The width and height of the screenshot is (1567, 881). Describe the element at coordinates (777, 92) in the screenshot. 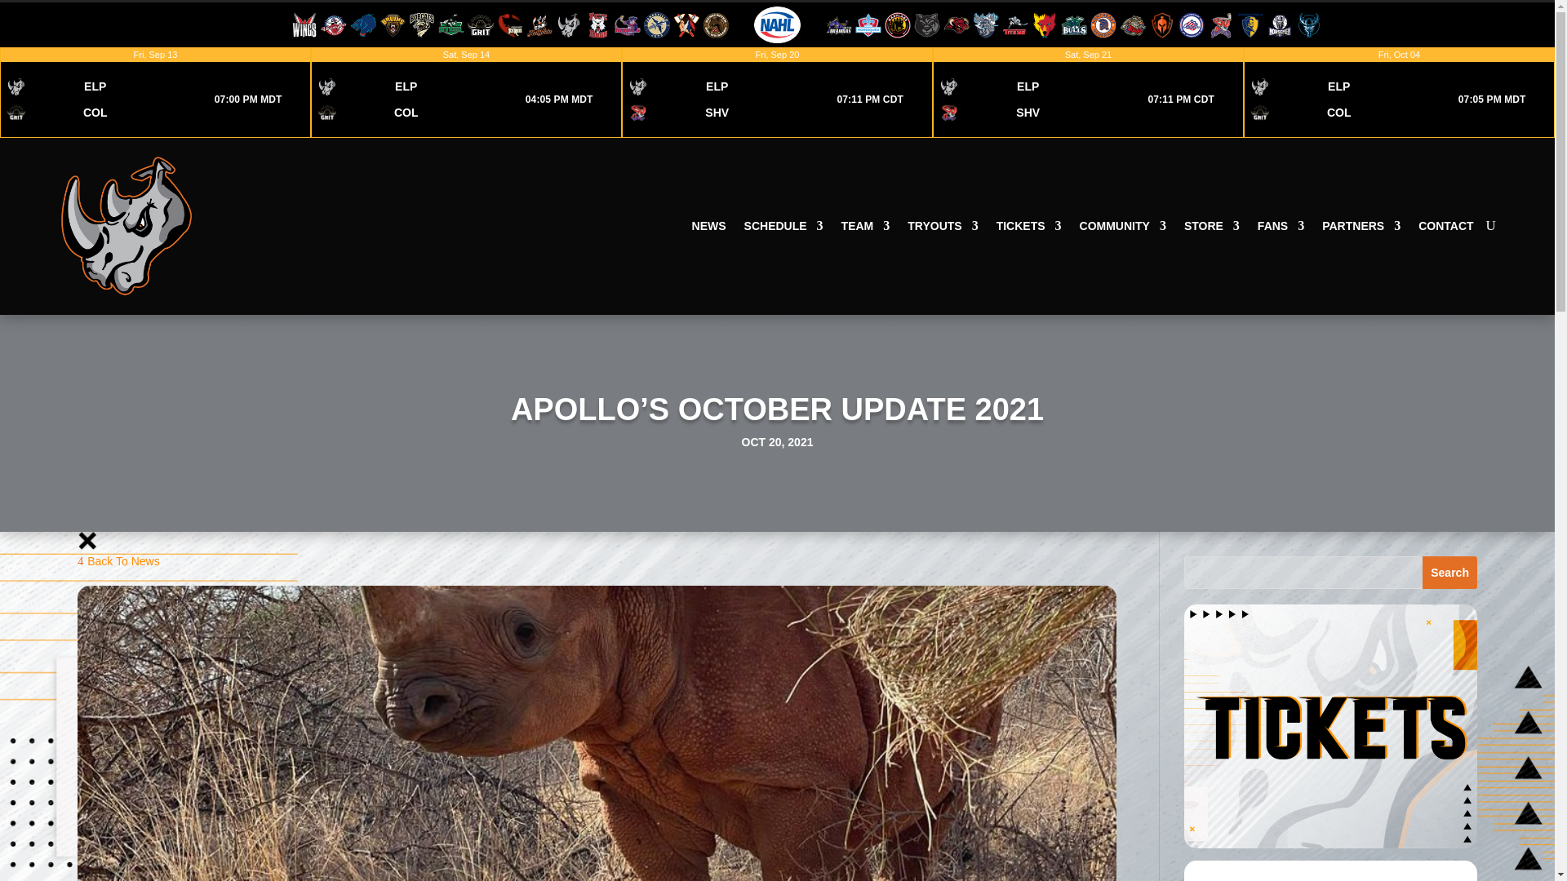

I see `Colorado Grit` at that location.